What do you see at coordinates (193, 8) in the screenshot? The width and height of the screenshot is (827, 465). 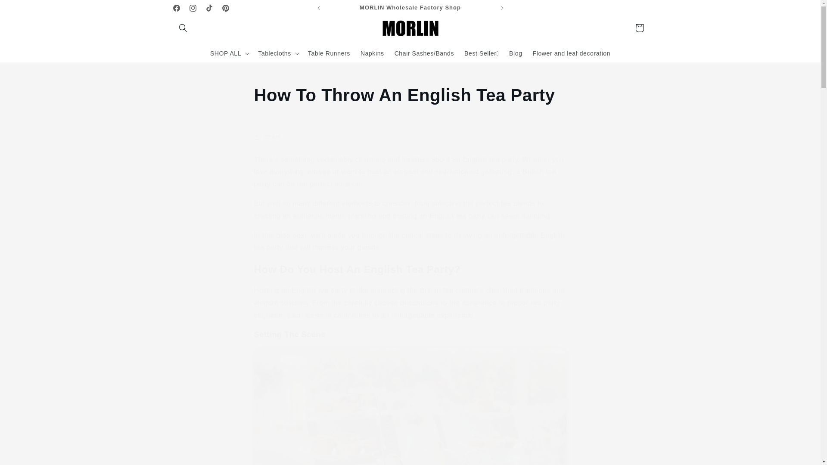 I see `Instagram` at bounding box center [193, 8].